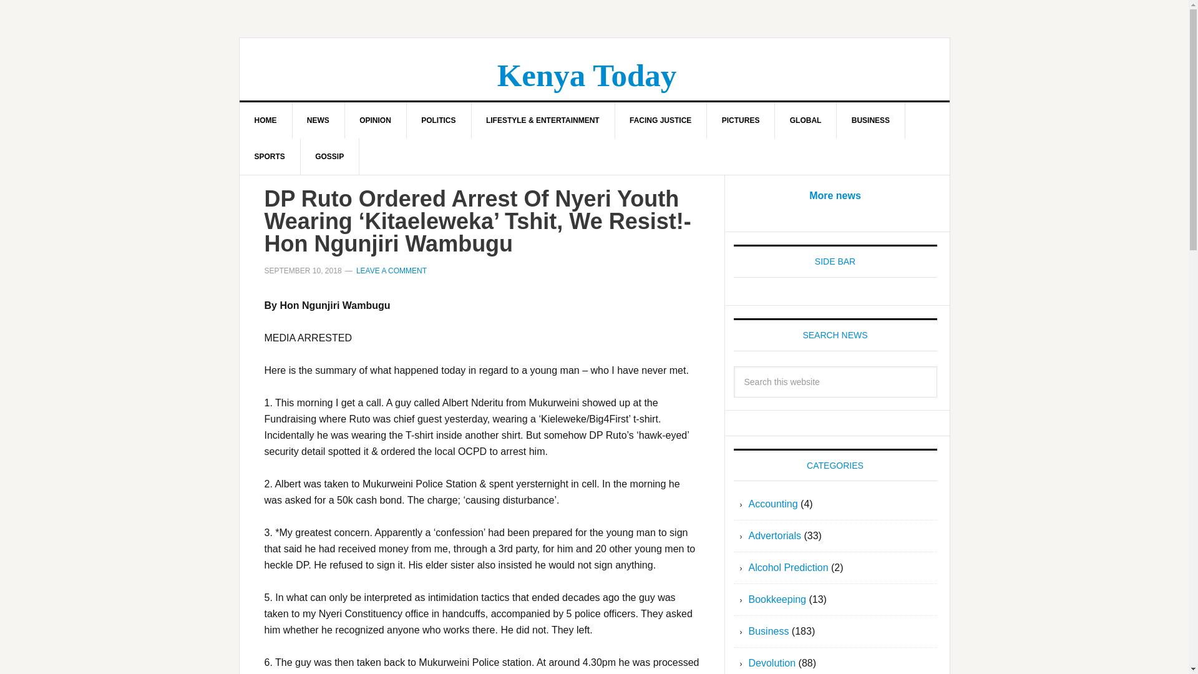  What do you see at coordinates (660, 120) in the screenshot?
I see `FACING JUSTICE` at bounding box center [660, 120].